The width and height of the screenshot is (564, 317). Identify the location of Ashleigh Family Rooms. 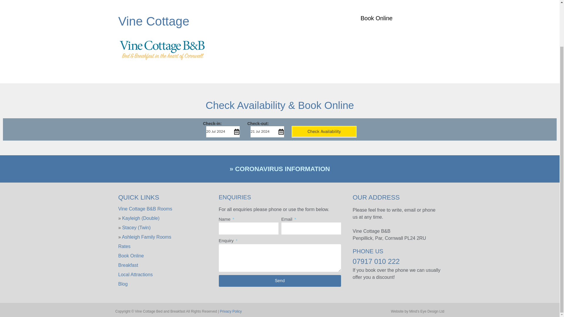
(146, 237).